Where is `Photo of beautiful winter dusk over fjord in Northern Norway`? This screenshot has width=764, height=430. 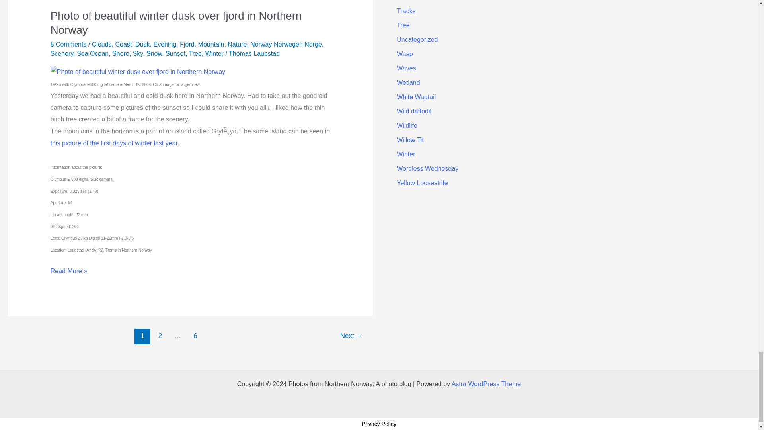 Photo of beautiful winter dusk over fjord in Northern Norway is located at coordinates (138, 72).